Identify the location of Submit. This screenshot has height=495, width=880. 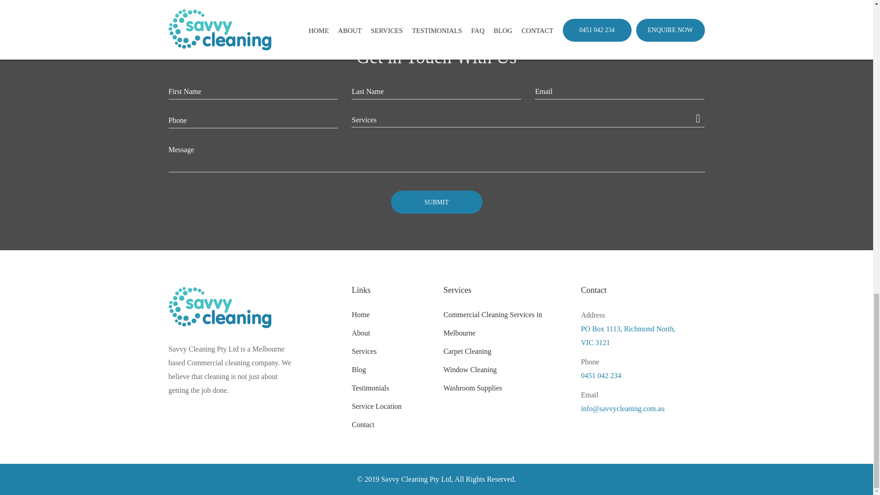
(436, 202).